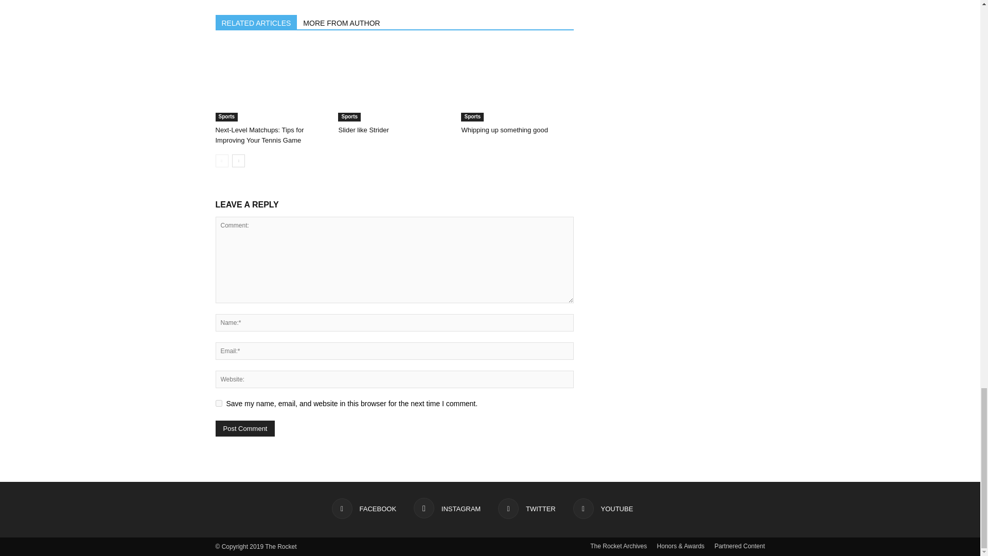  Describe the element at coordinates (259, 135) in the screenshot. I see `Next-Level Matchups: Tips for Improving Your Tennis Game` at that location.